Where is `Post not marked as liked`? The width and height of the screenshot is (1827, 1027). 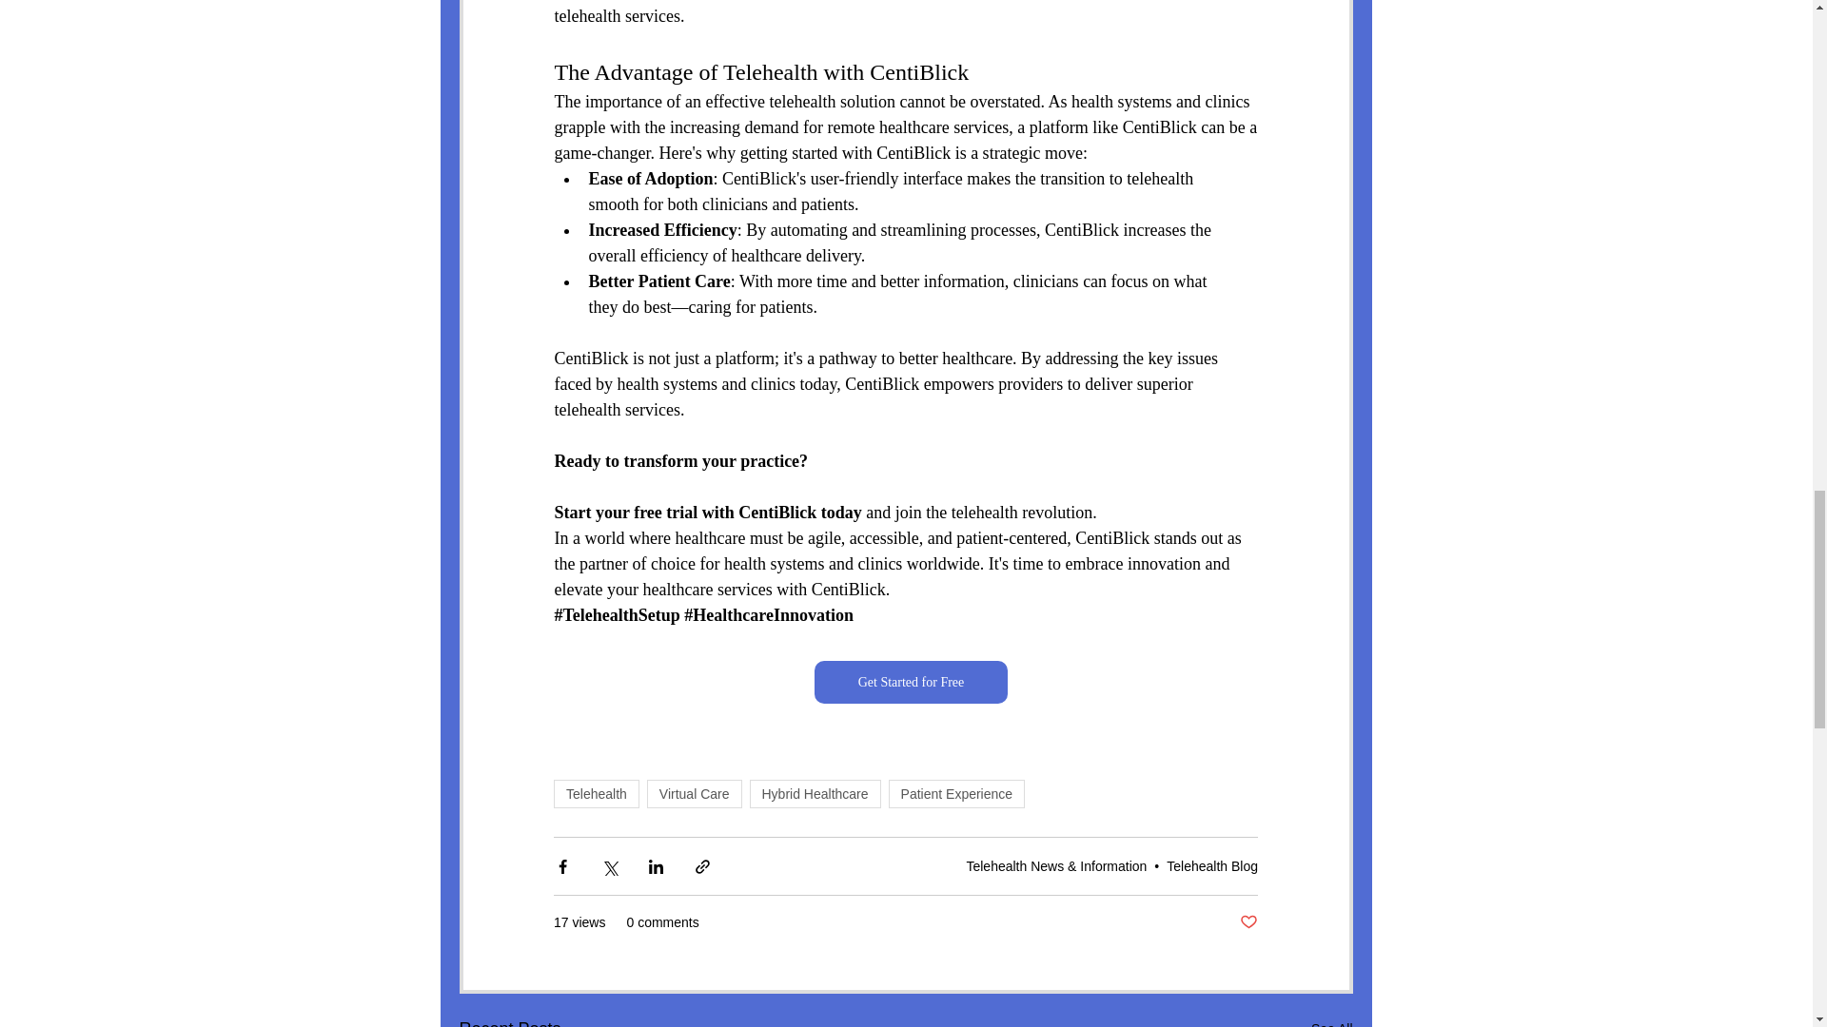 Post not marked as liked is located at coordinates (1248, 922).